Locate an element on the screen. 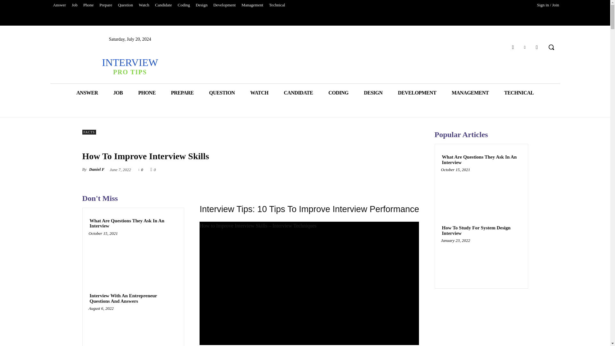 The image size is (615, 346). Answer is located at coordinates (59, 5).